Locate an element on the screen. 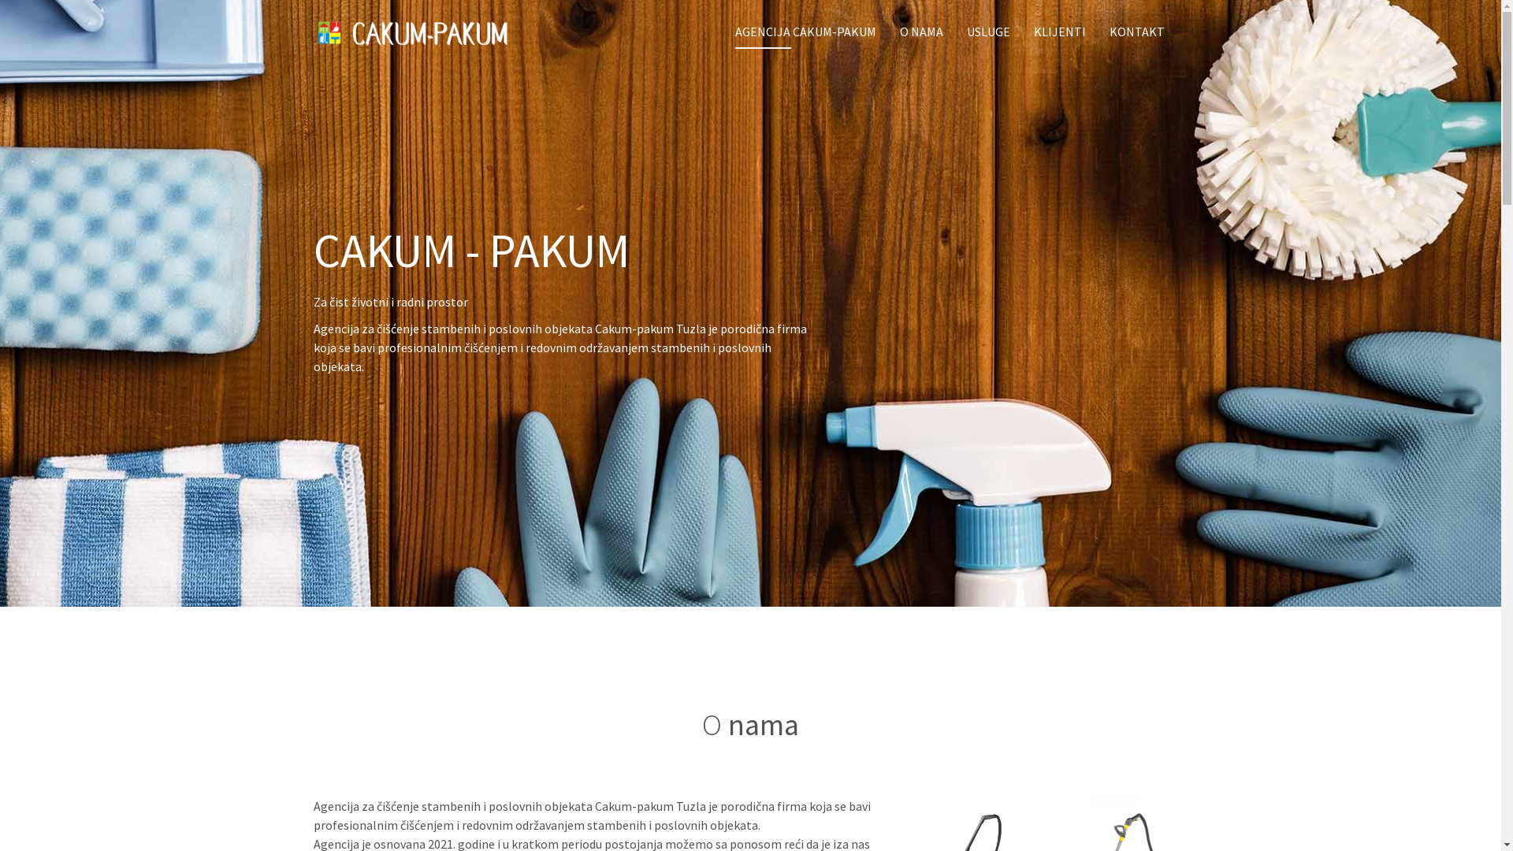 Image resolution: width=1513 pixels, height=851 pixels. KLIJENTI is located at coordinates (1060, 32).